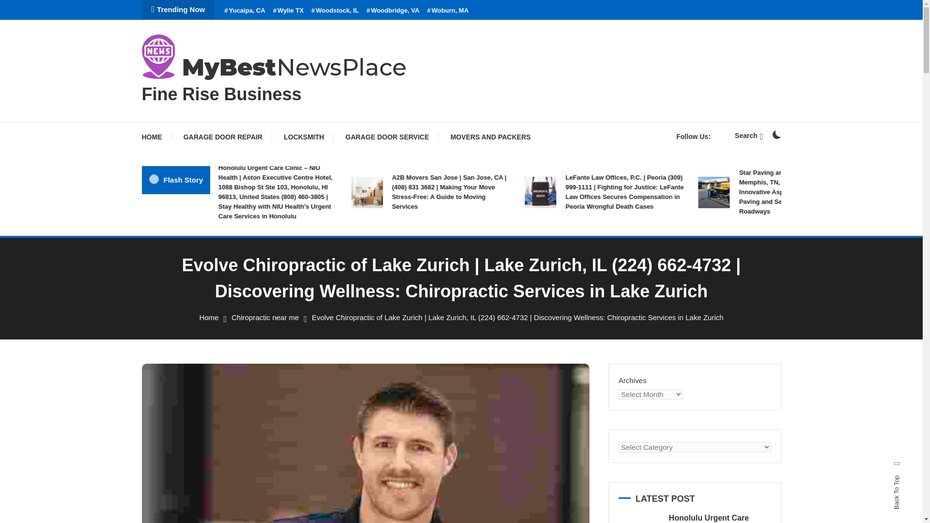 The image size is (930, 523). Describe the element at coordinates (448, 11) in the screenshot. I see `Woburn, MA` at that location.